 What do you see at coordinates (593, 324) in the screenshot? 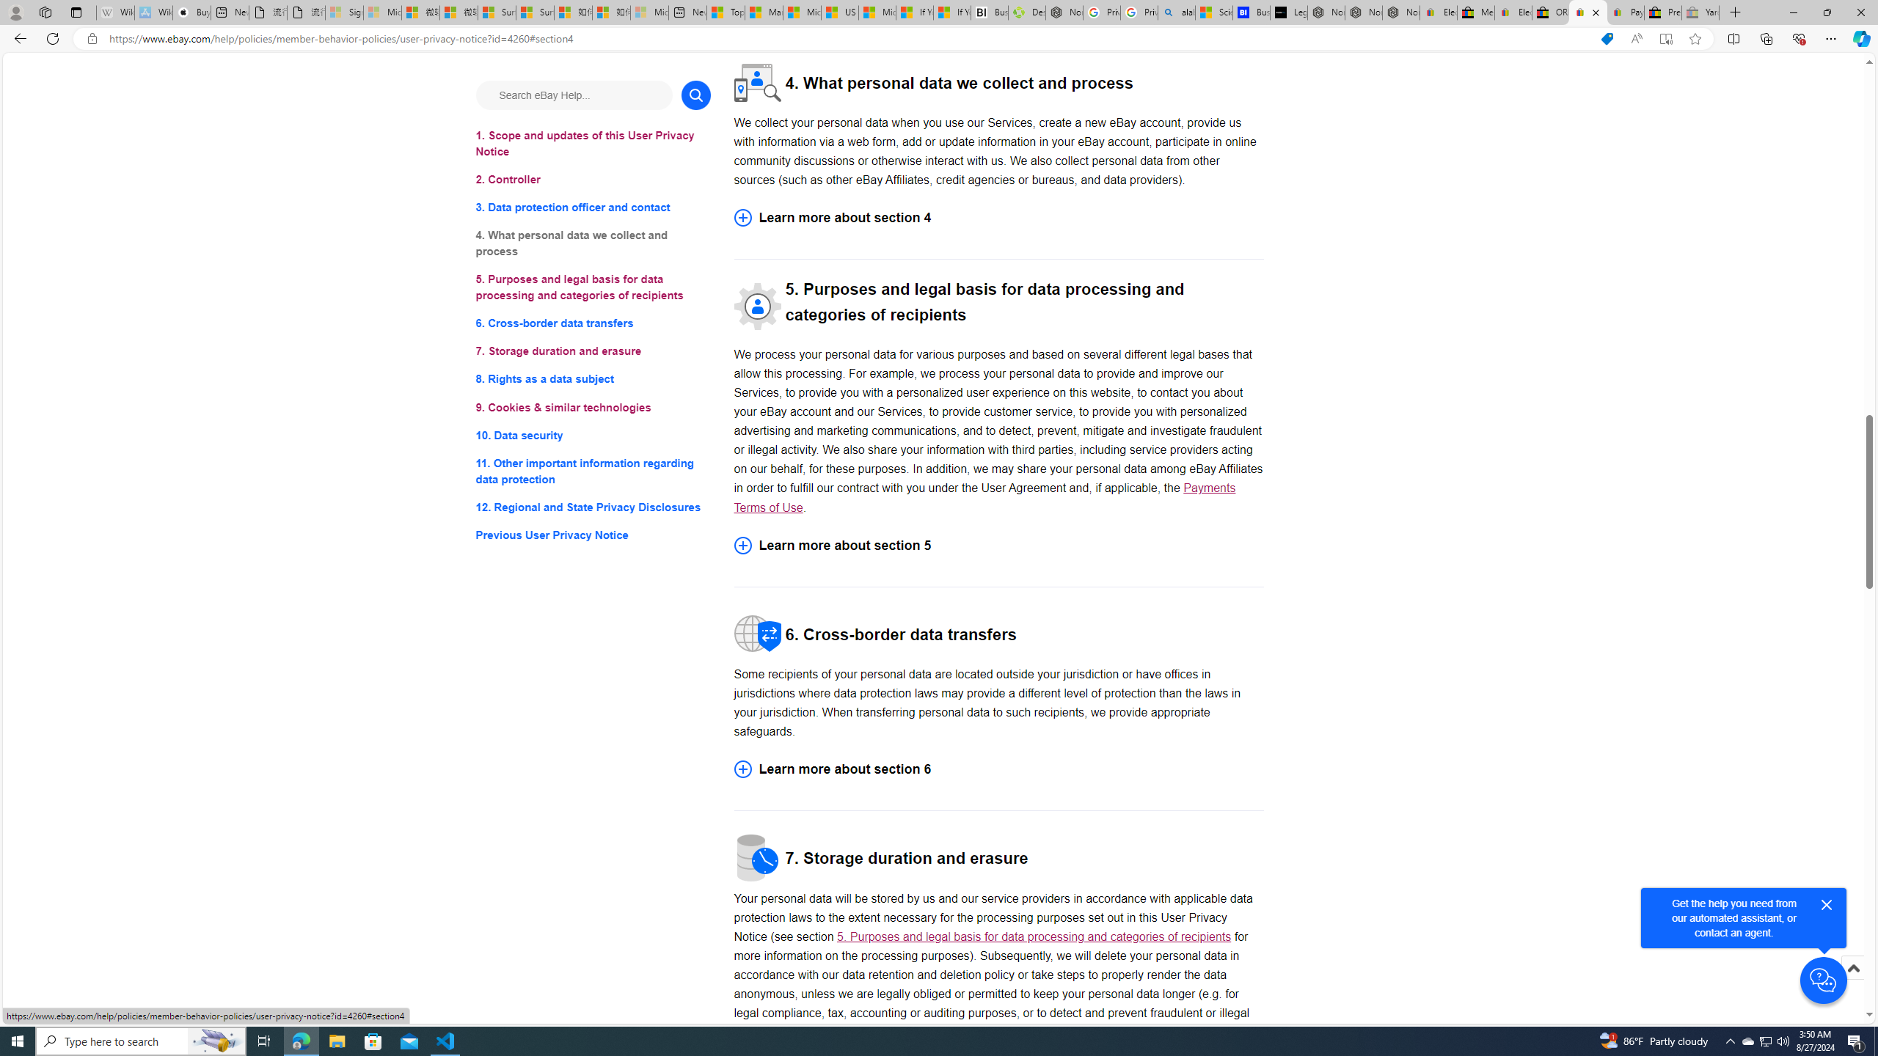
I see `6. Cross-border data transfers` at bounding box center [593, 324].